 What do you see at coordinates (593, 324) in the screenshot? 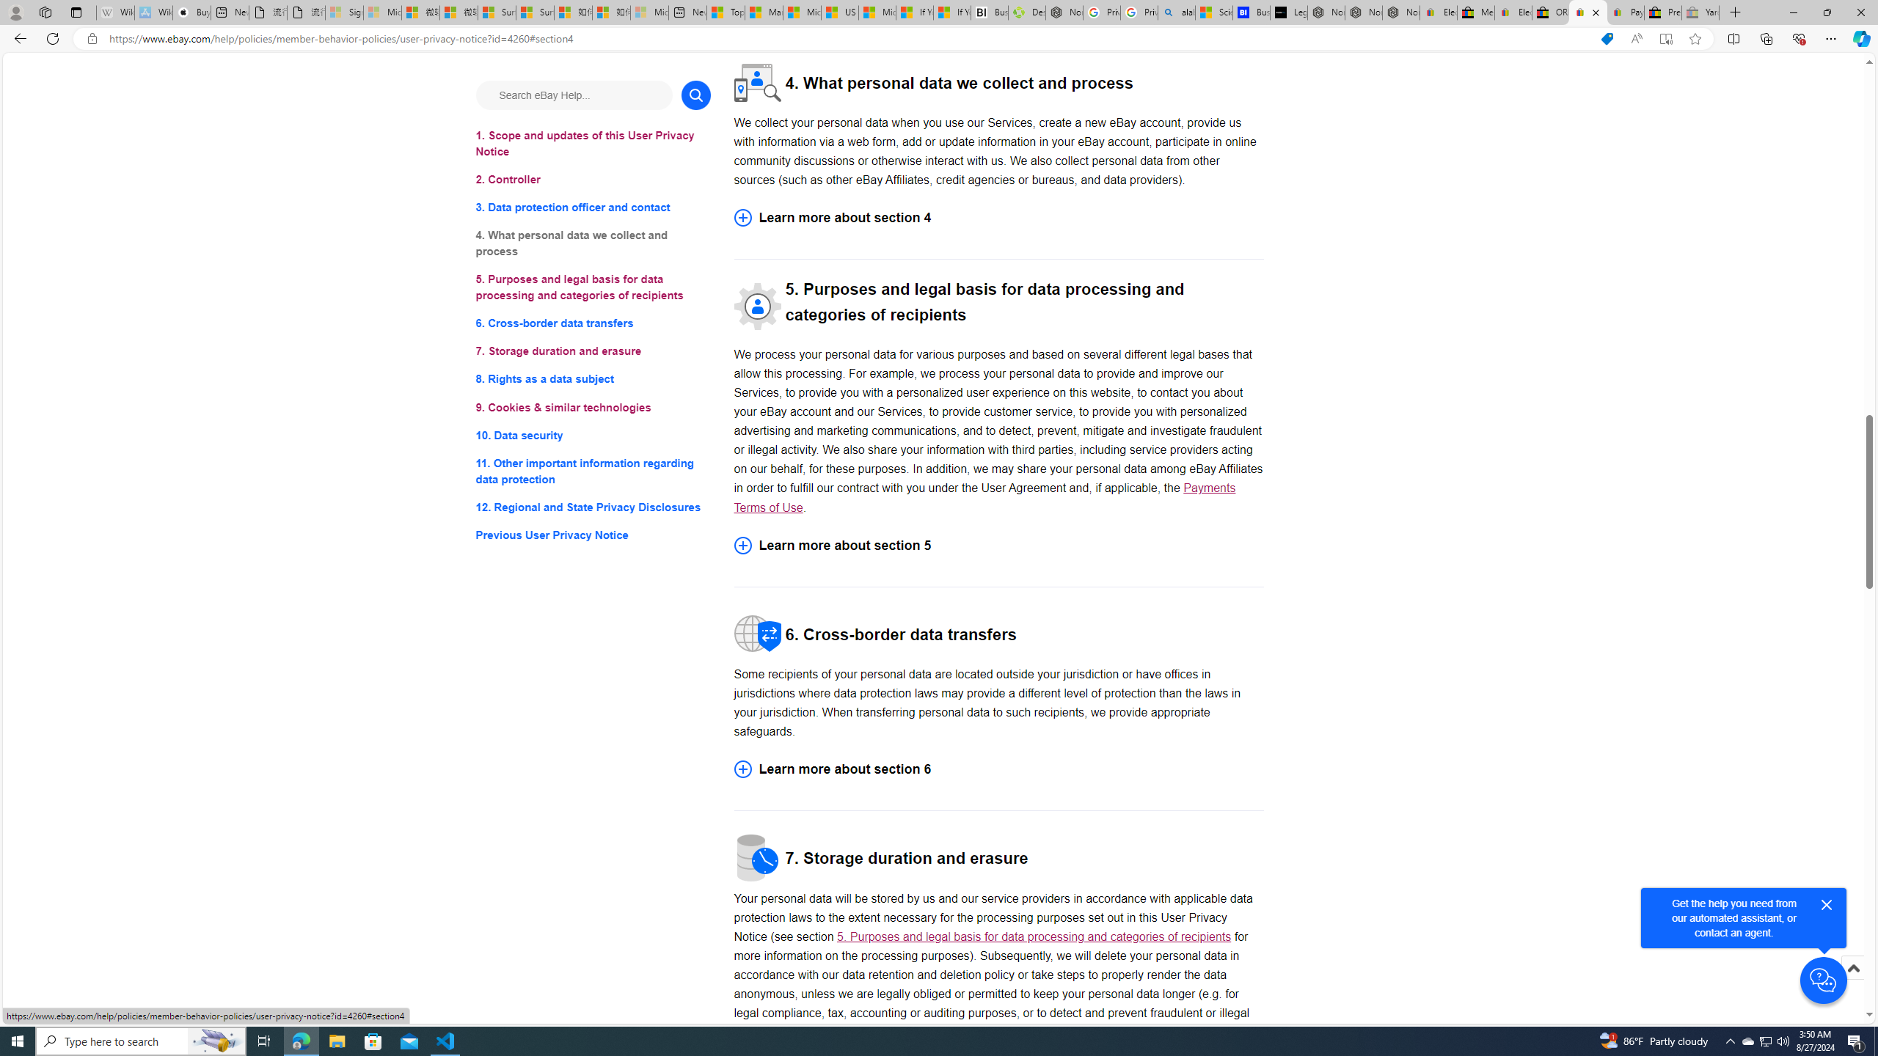
I see `6. Cross-border data transfers` at bounding box center [593, 324].